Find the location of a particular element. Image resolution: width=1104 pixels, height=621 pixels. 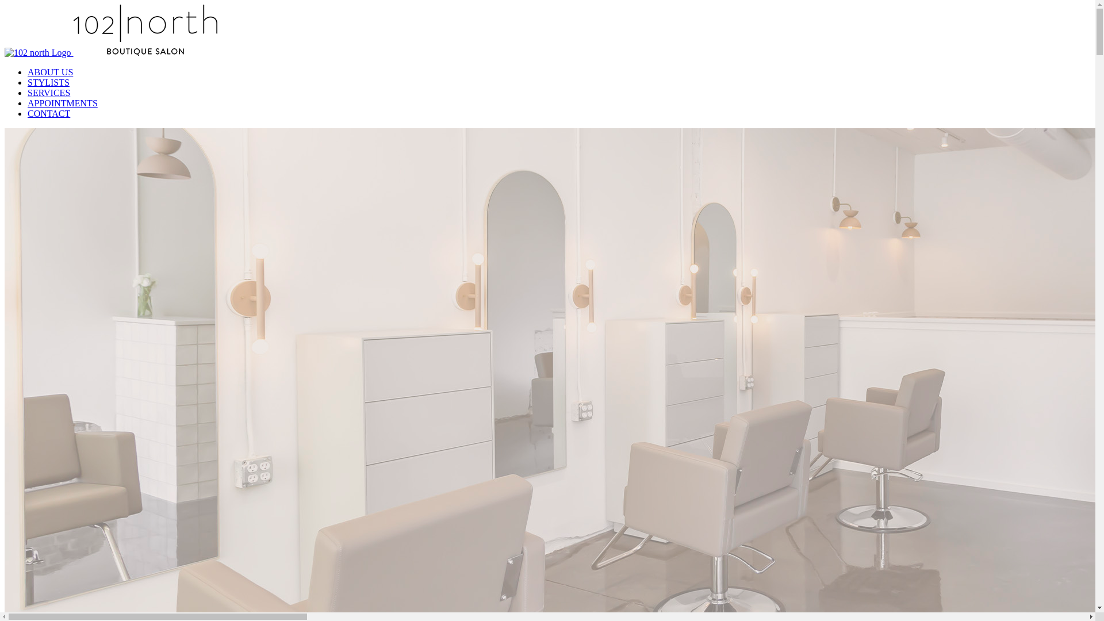

Skip to content is located at coordinates (5, 5).